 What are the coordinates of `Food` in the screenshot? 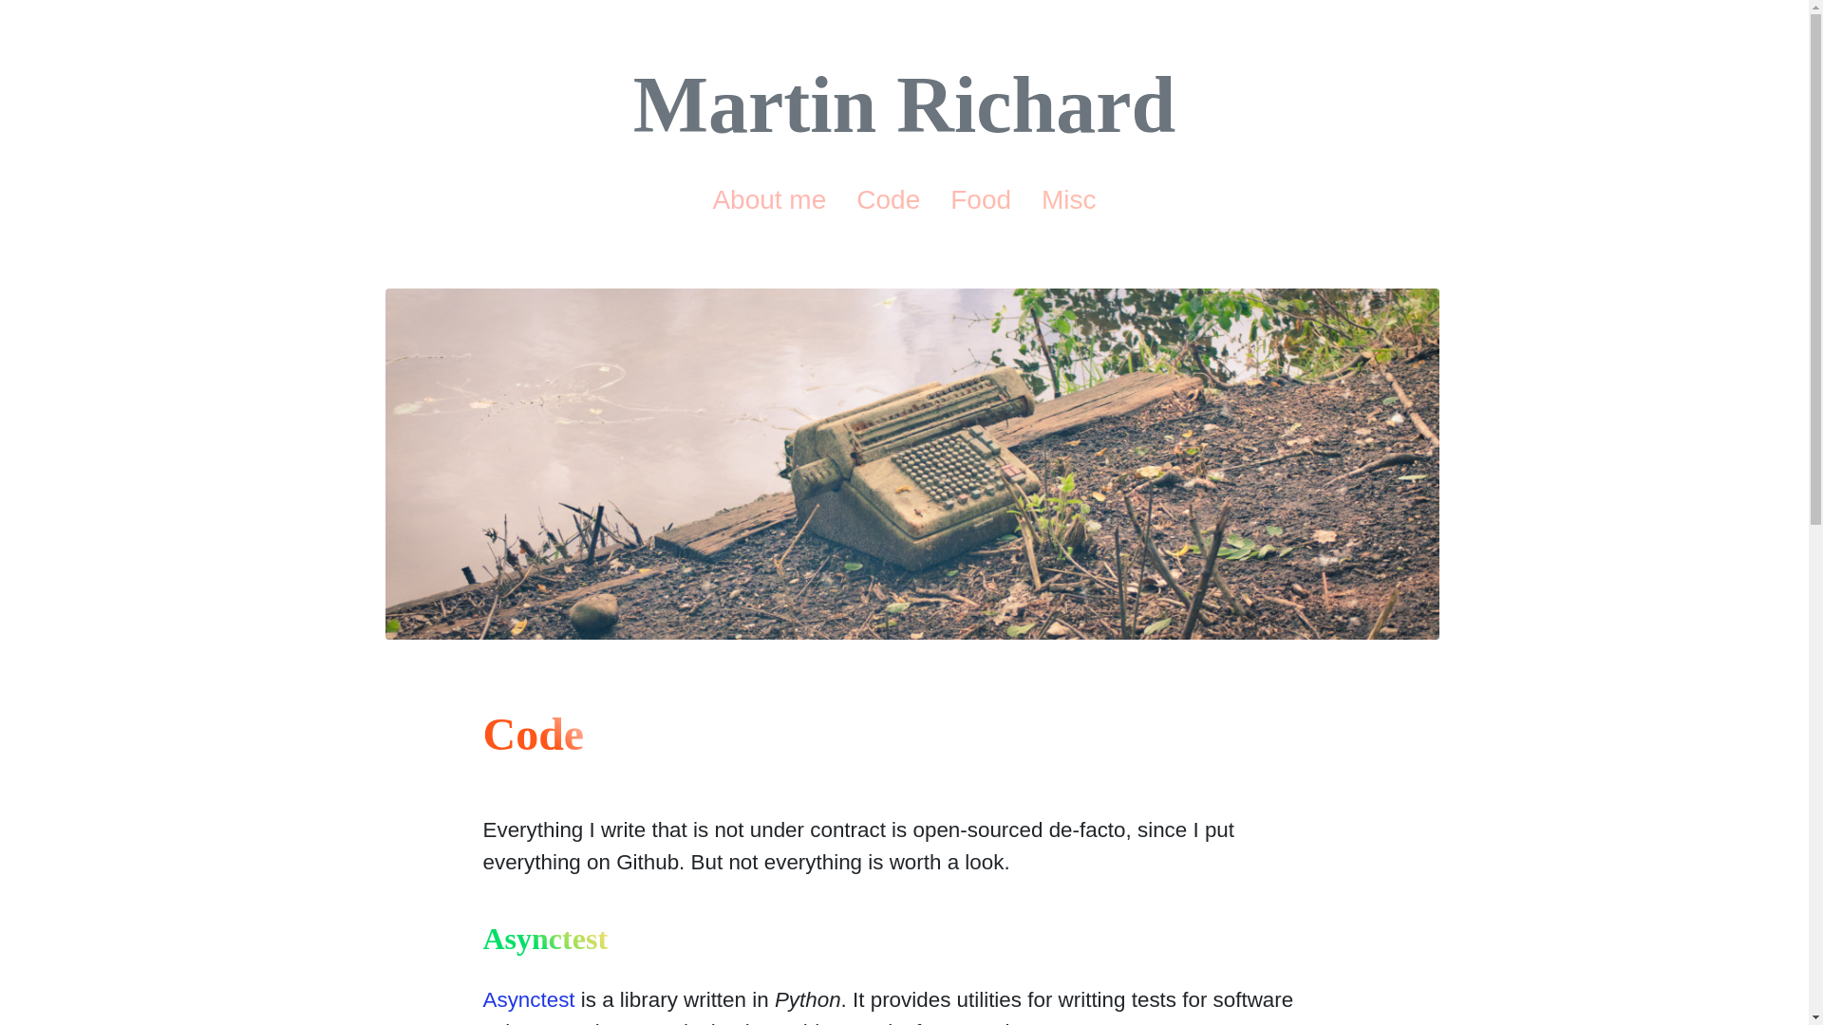 It's located at (980, 199).